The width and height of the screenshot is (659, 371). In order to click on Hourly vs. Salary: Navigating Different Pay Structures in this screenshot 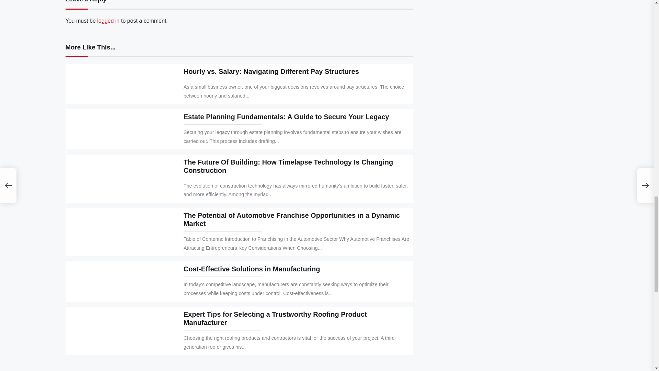, I will do `click(271, 71)`.